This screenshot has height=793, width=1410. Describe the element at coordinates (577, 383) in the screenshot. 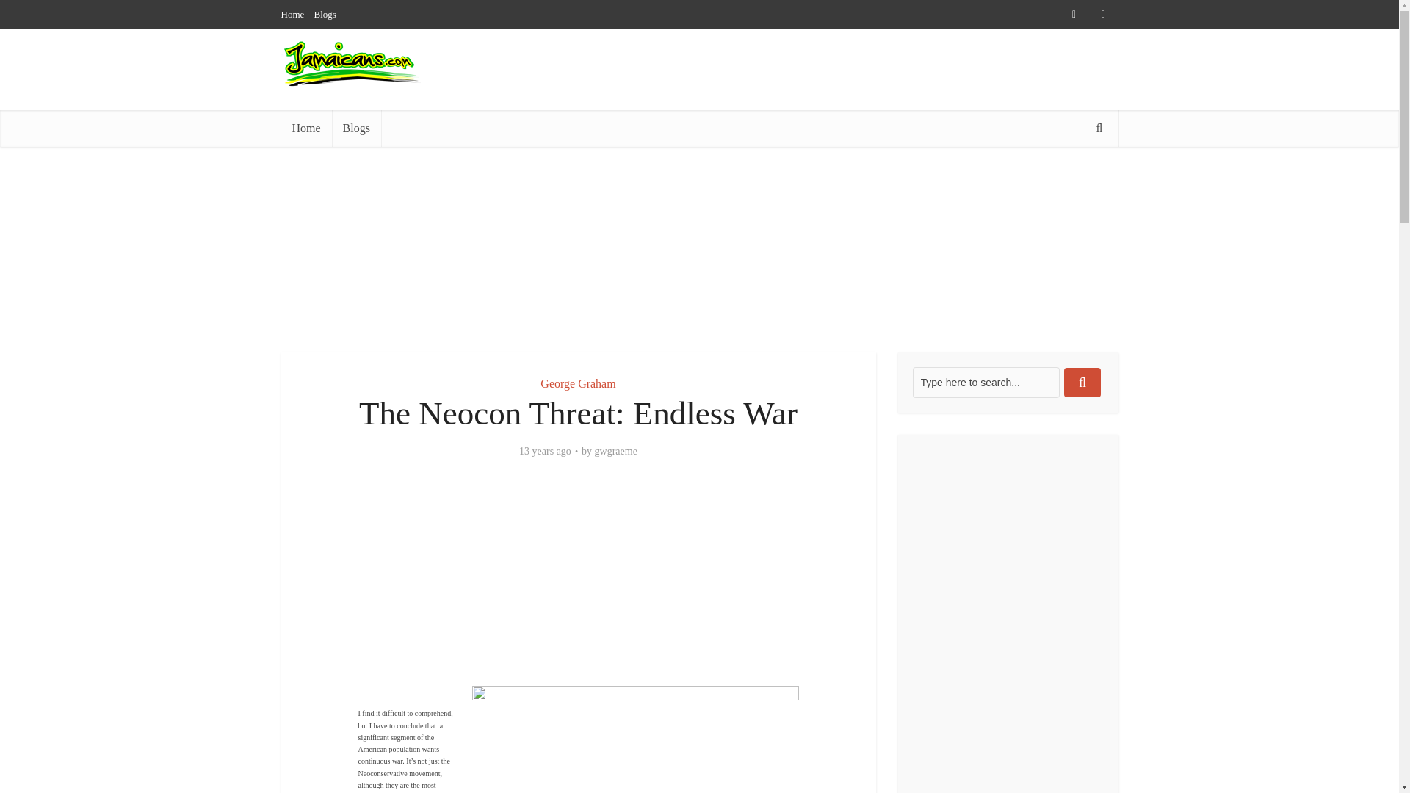

I see `George Graham` at that location.